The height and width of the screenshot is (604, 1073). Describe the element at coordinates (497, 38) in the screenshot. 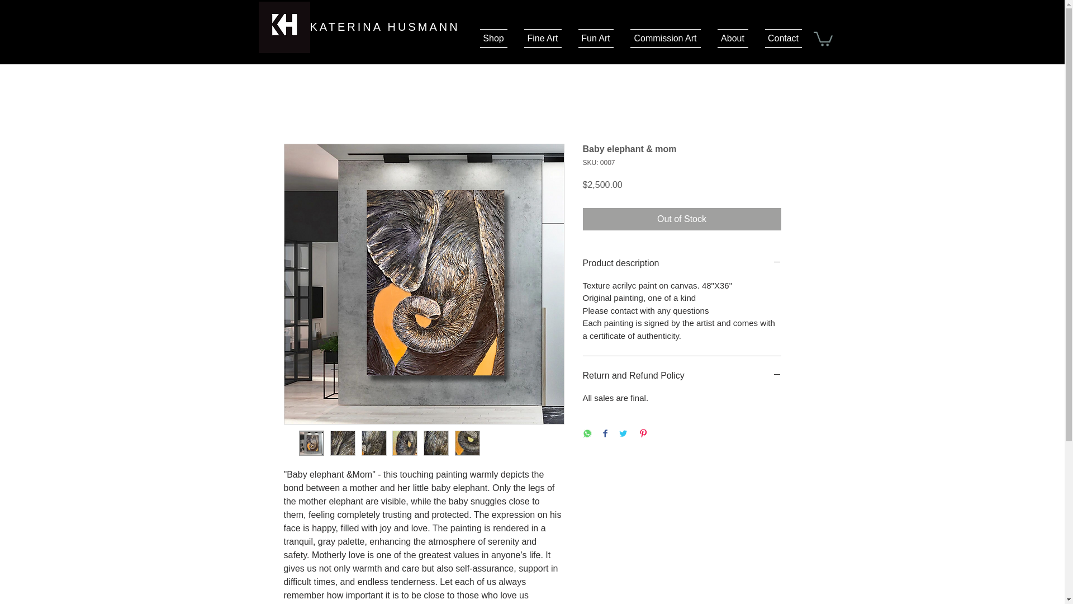

I see `Shop` at that location.